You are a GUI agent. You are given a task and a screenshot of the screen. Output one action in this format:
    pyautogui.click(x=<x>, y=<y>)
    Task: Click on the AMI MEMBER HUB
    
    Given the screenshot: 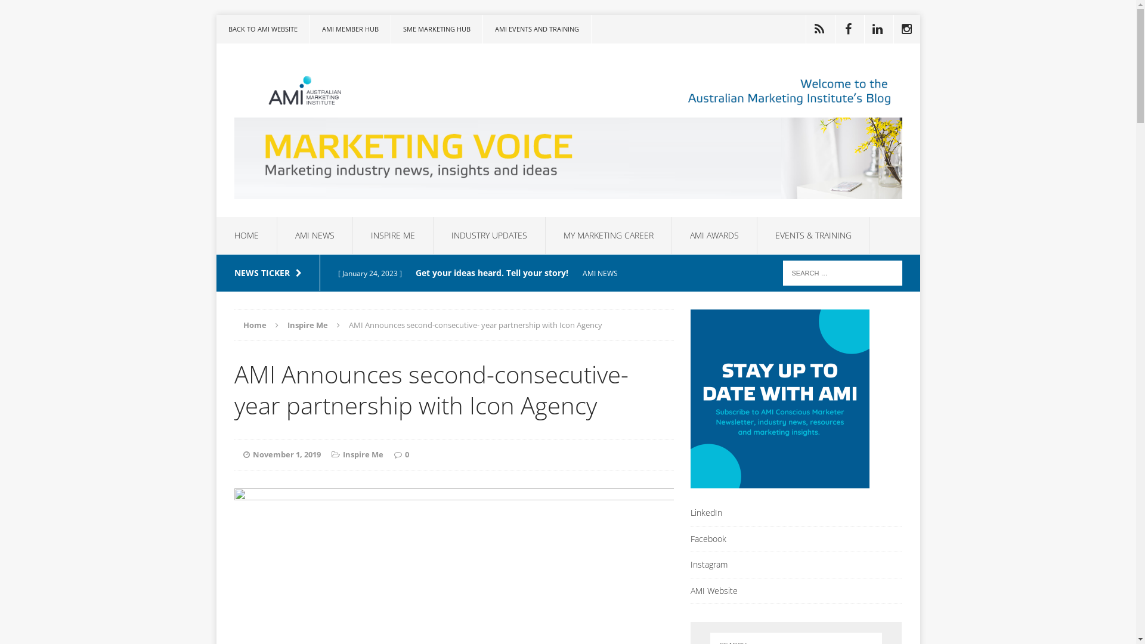 What is the action you would take?
    pyautogui.click(x=351, y=29)
    